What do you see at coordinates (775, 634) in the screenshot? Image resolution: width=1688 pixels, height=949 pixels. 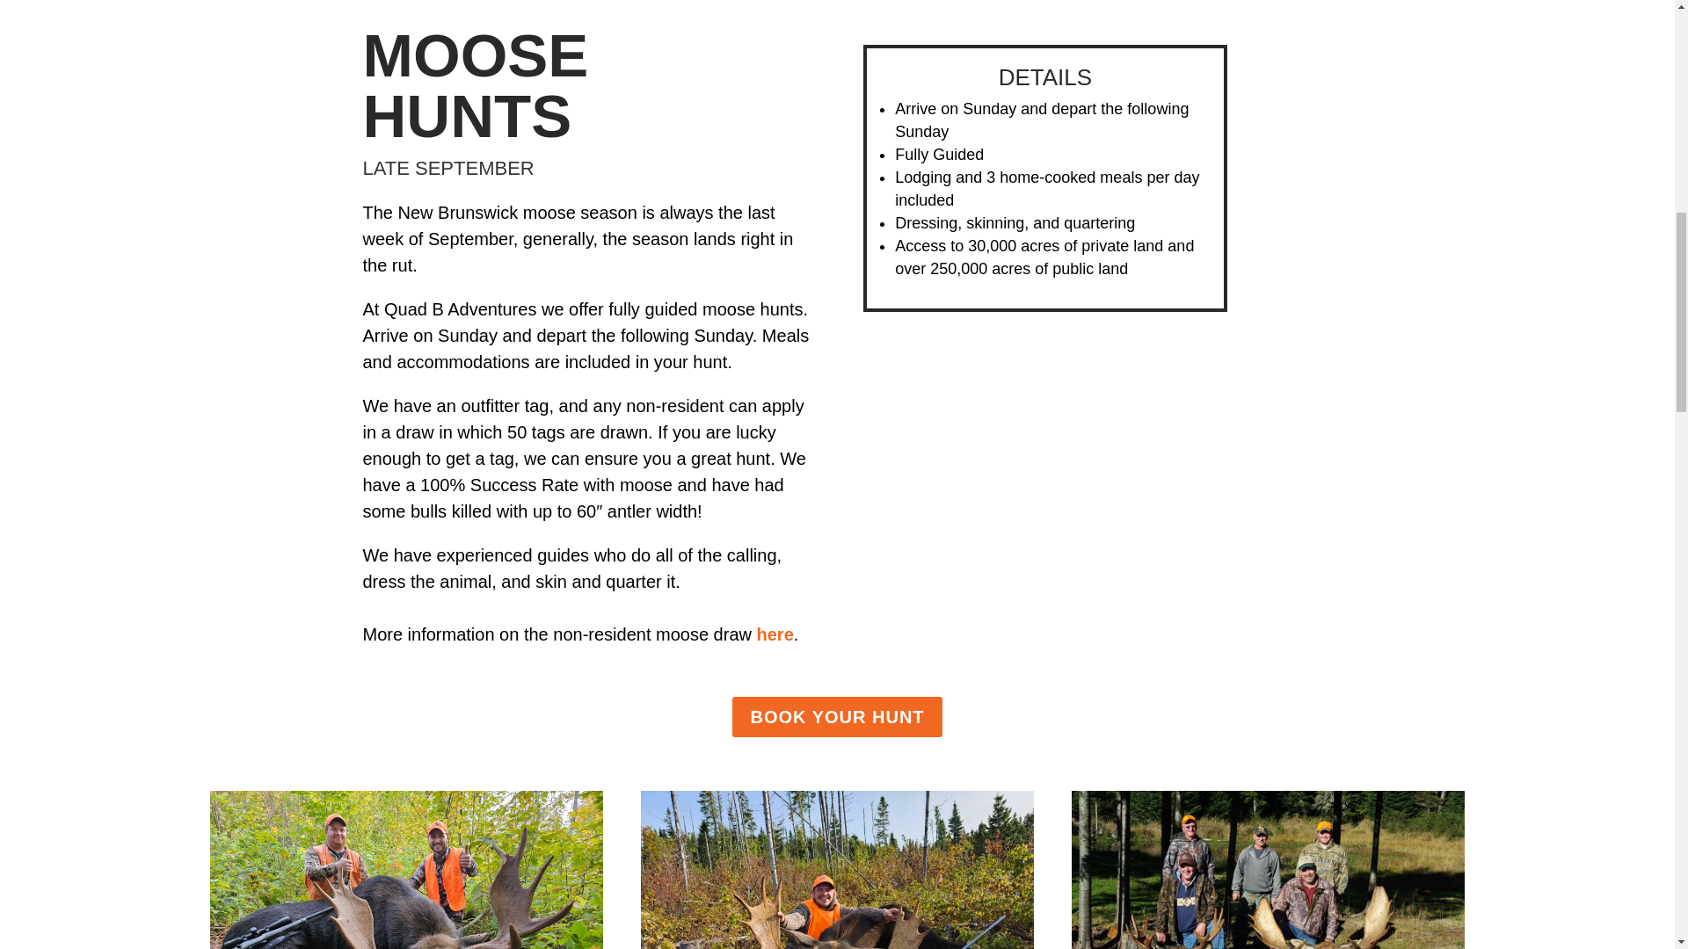 I see `here` at bounding box center [775, 634].